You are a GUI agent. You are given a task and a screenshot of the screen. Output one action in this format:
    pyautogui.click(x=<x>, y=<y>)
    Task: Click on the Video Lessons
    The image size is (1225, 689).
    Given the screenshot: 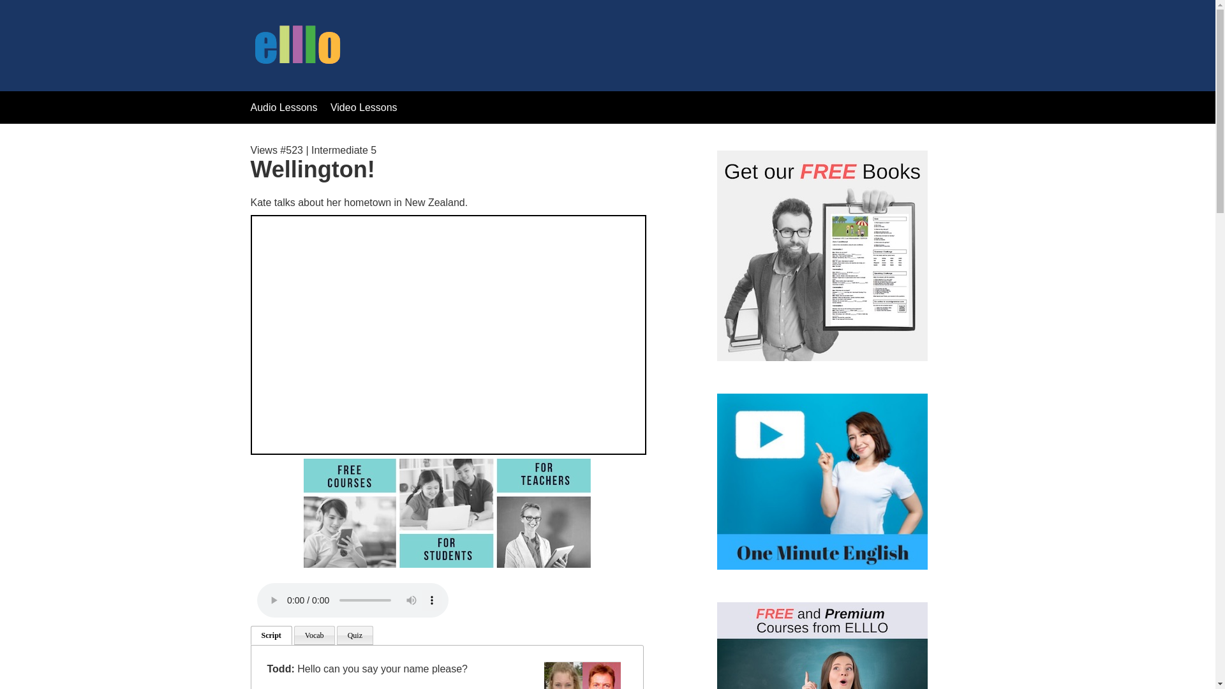 What is the action you would take?
    pyautogui.click(x=364, y=107)
    